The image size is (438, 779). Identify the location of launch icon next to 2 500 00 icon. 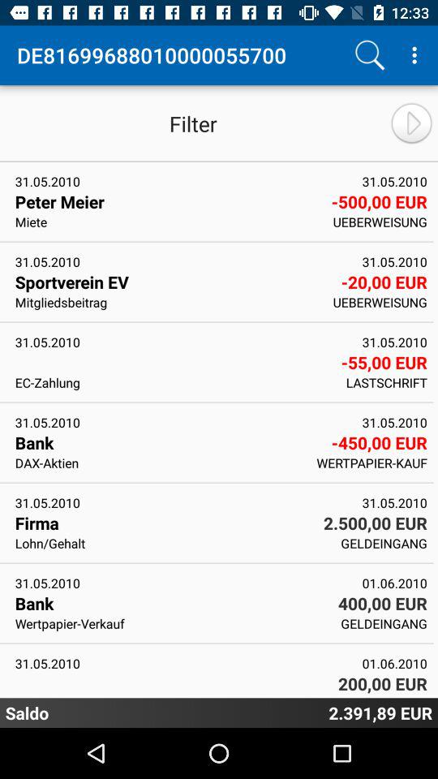
(164, 523).